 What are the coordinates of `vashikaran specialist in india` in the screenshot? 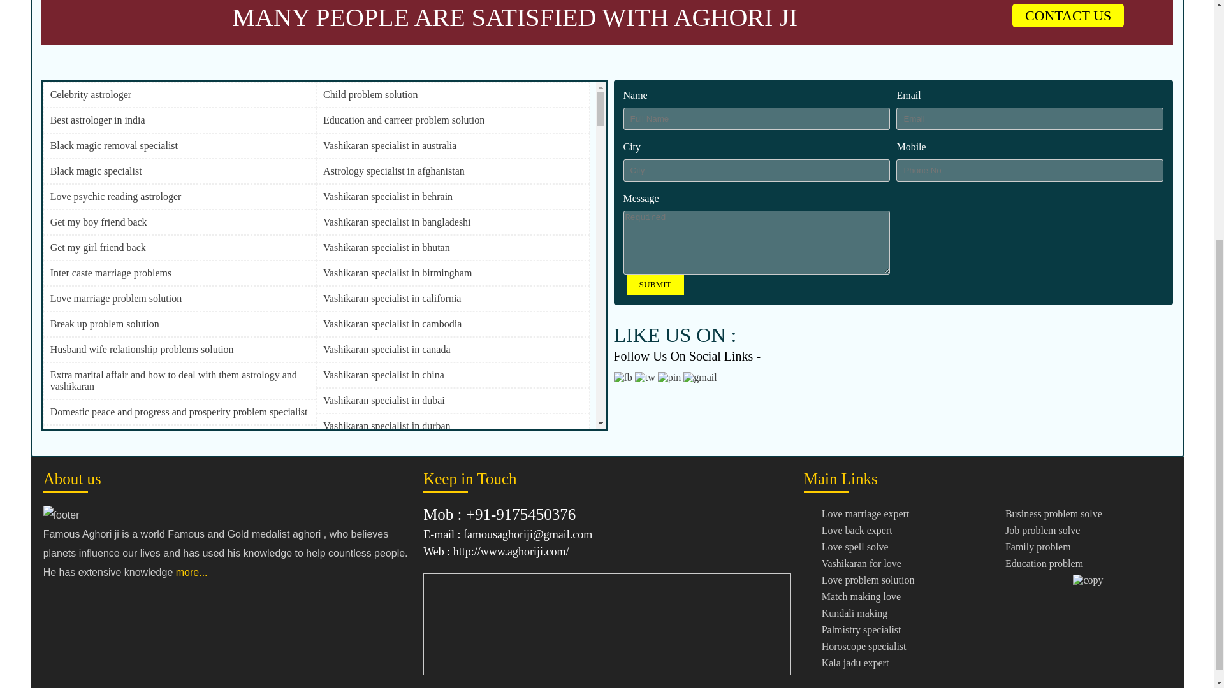 It's located at (179, 539).